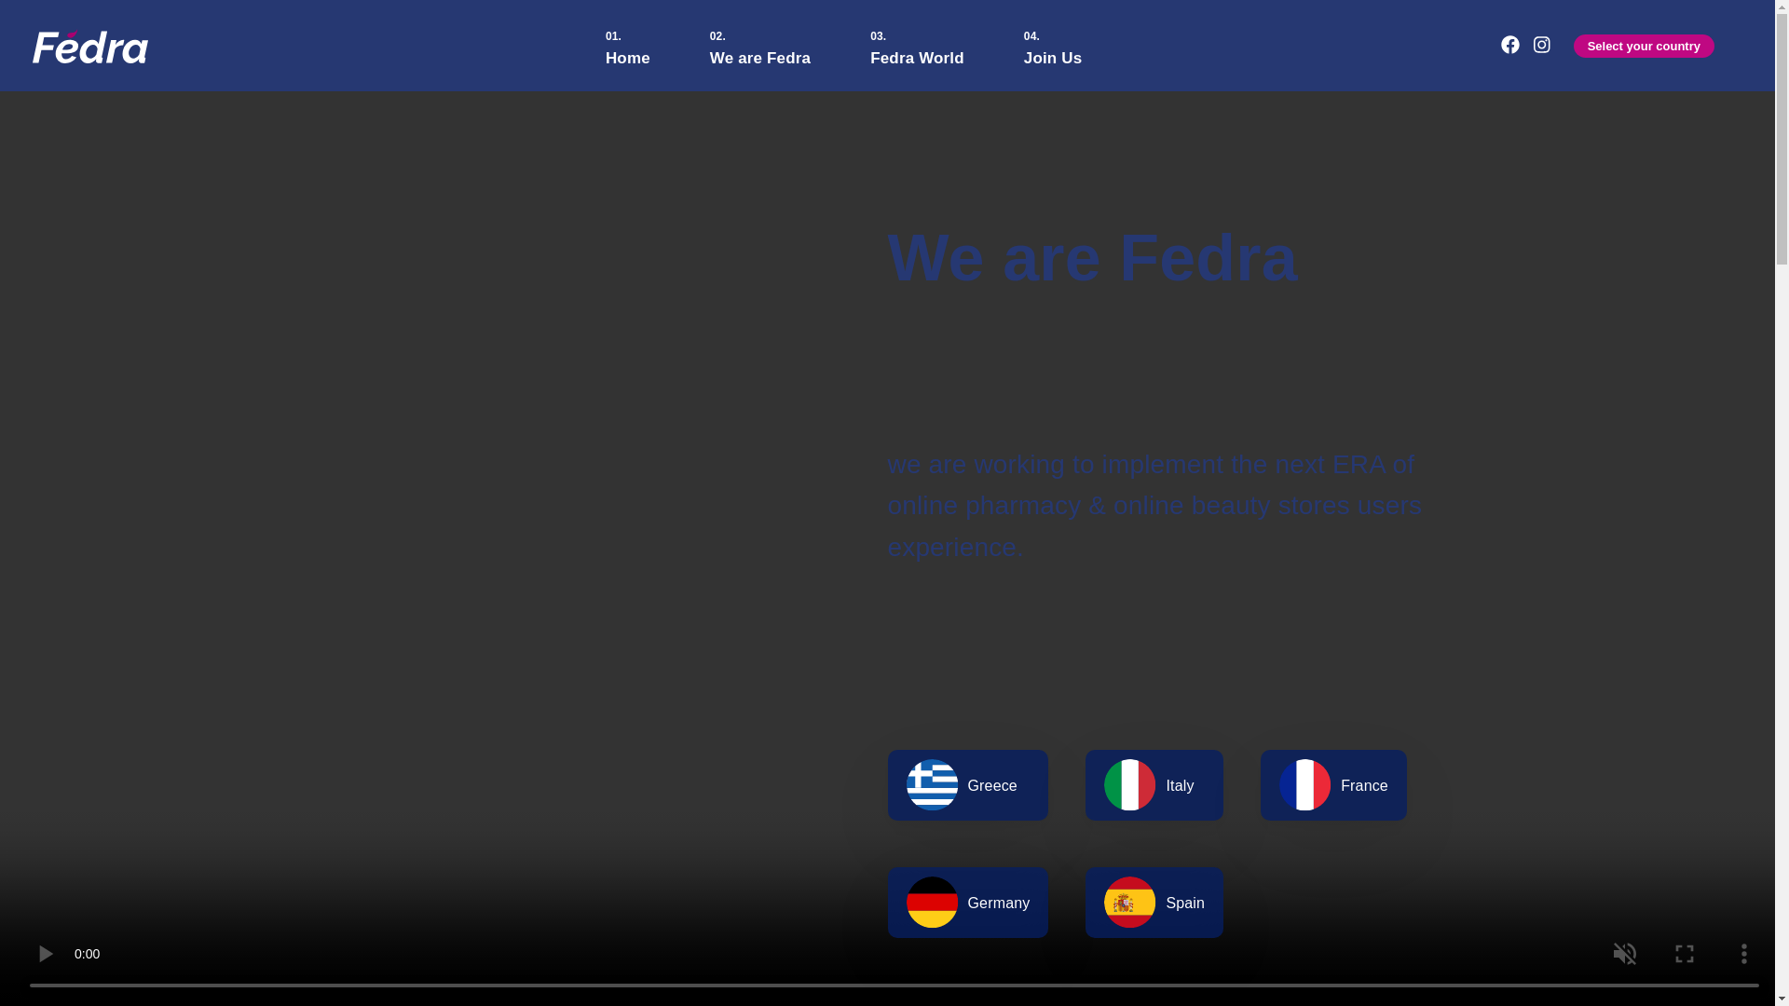 The image size is (1789, 1006). Describe the element at coordinates (1154, 902) in the screenshot. I see `Spain` at that location.